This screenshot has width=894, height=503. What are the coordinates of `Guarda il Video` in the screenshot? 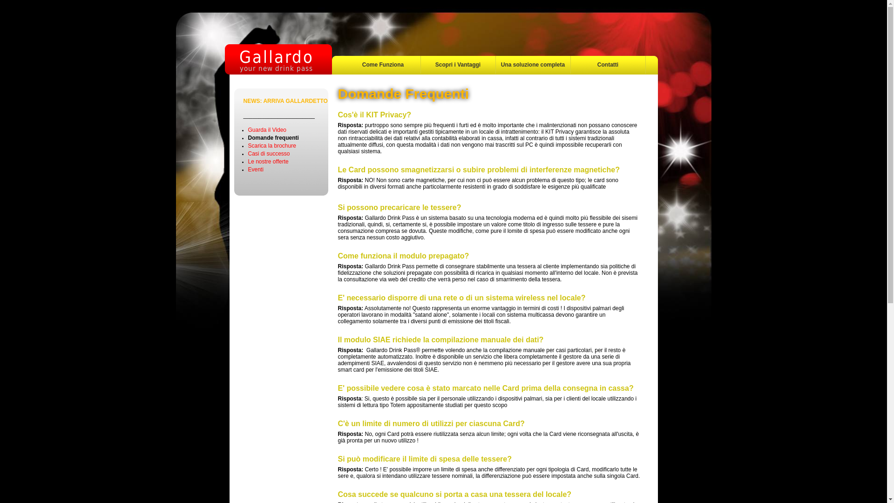 It's located at (267, 130).